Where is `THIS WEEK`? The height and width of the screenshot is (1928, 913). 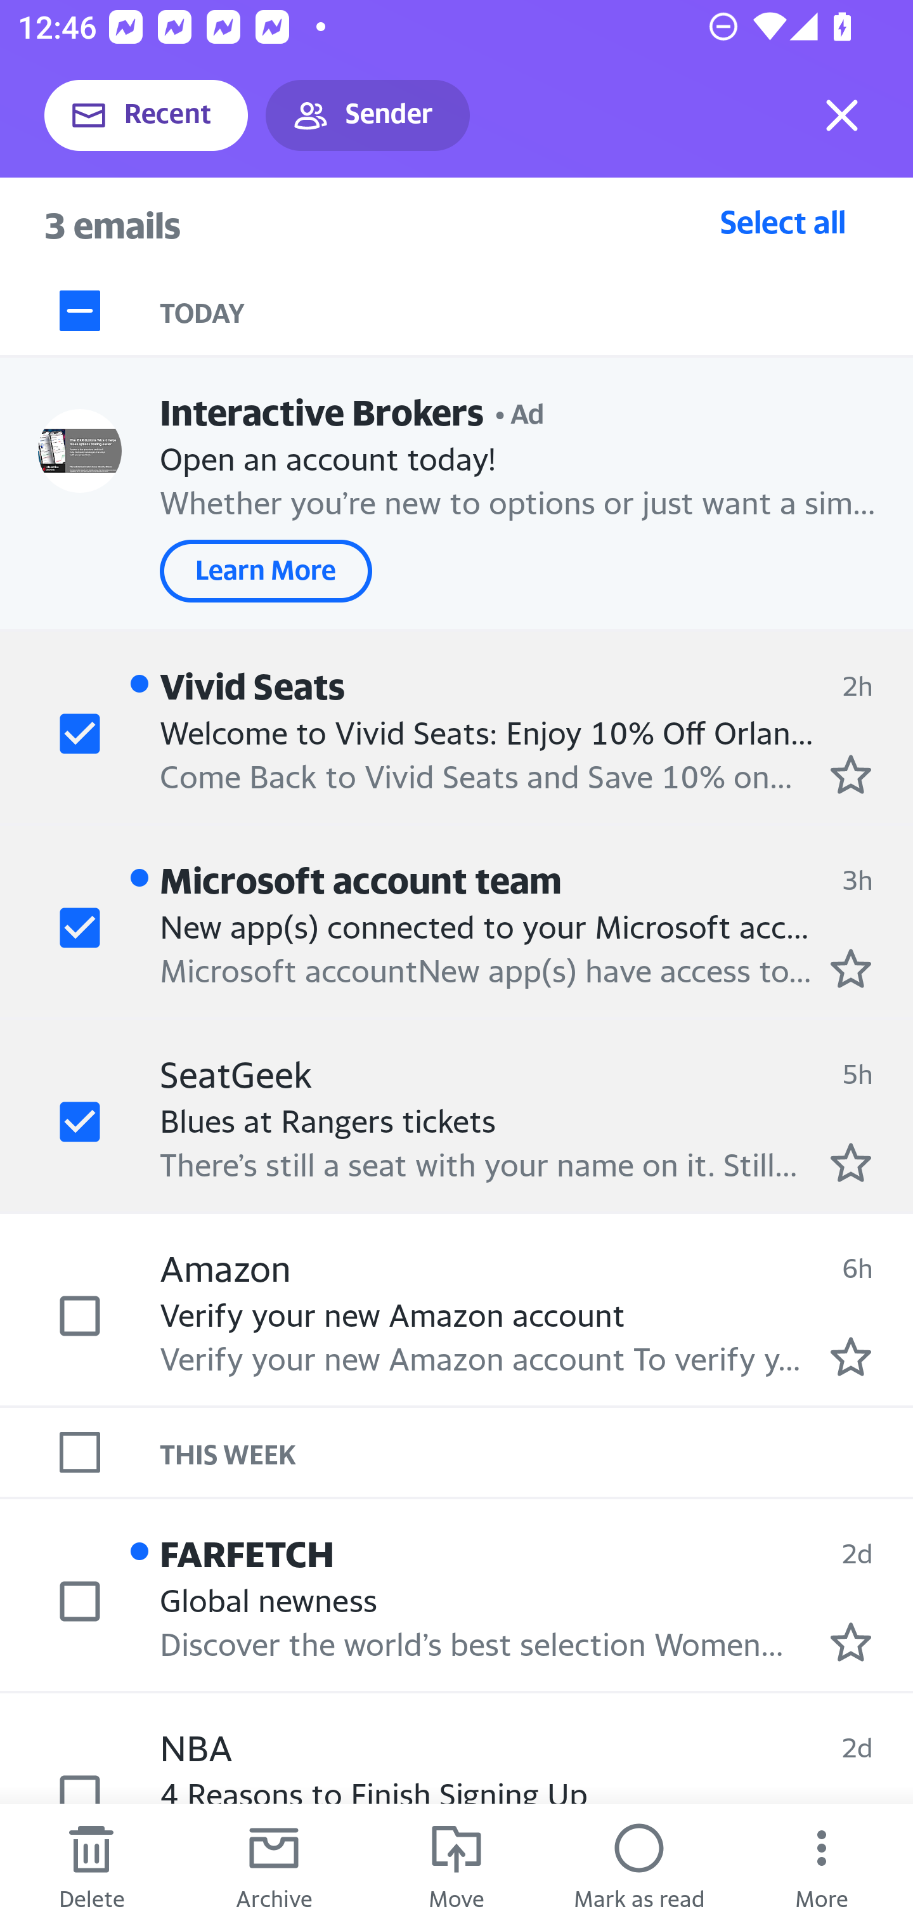
THIS WEEK is located at coordinates (536, 1452).